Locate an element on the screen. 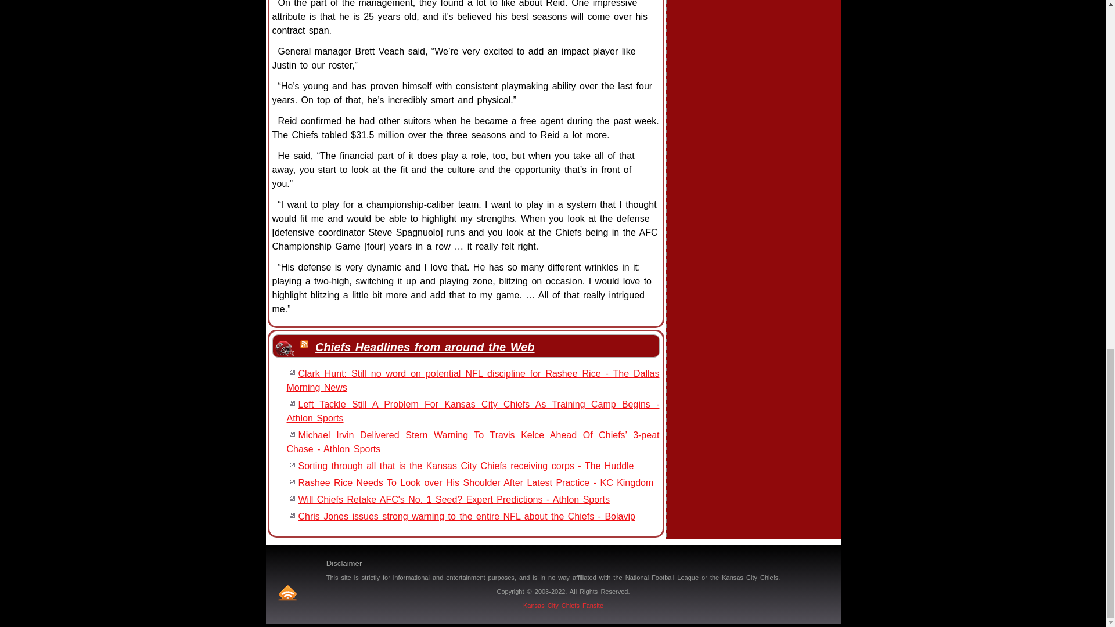 The width and height of the screenshot is (1115, 627). Chiefs Headlines from around the Web is located at coordinates (425, 347).